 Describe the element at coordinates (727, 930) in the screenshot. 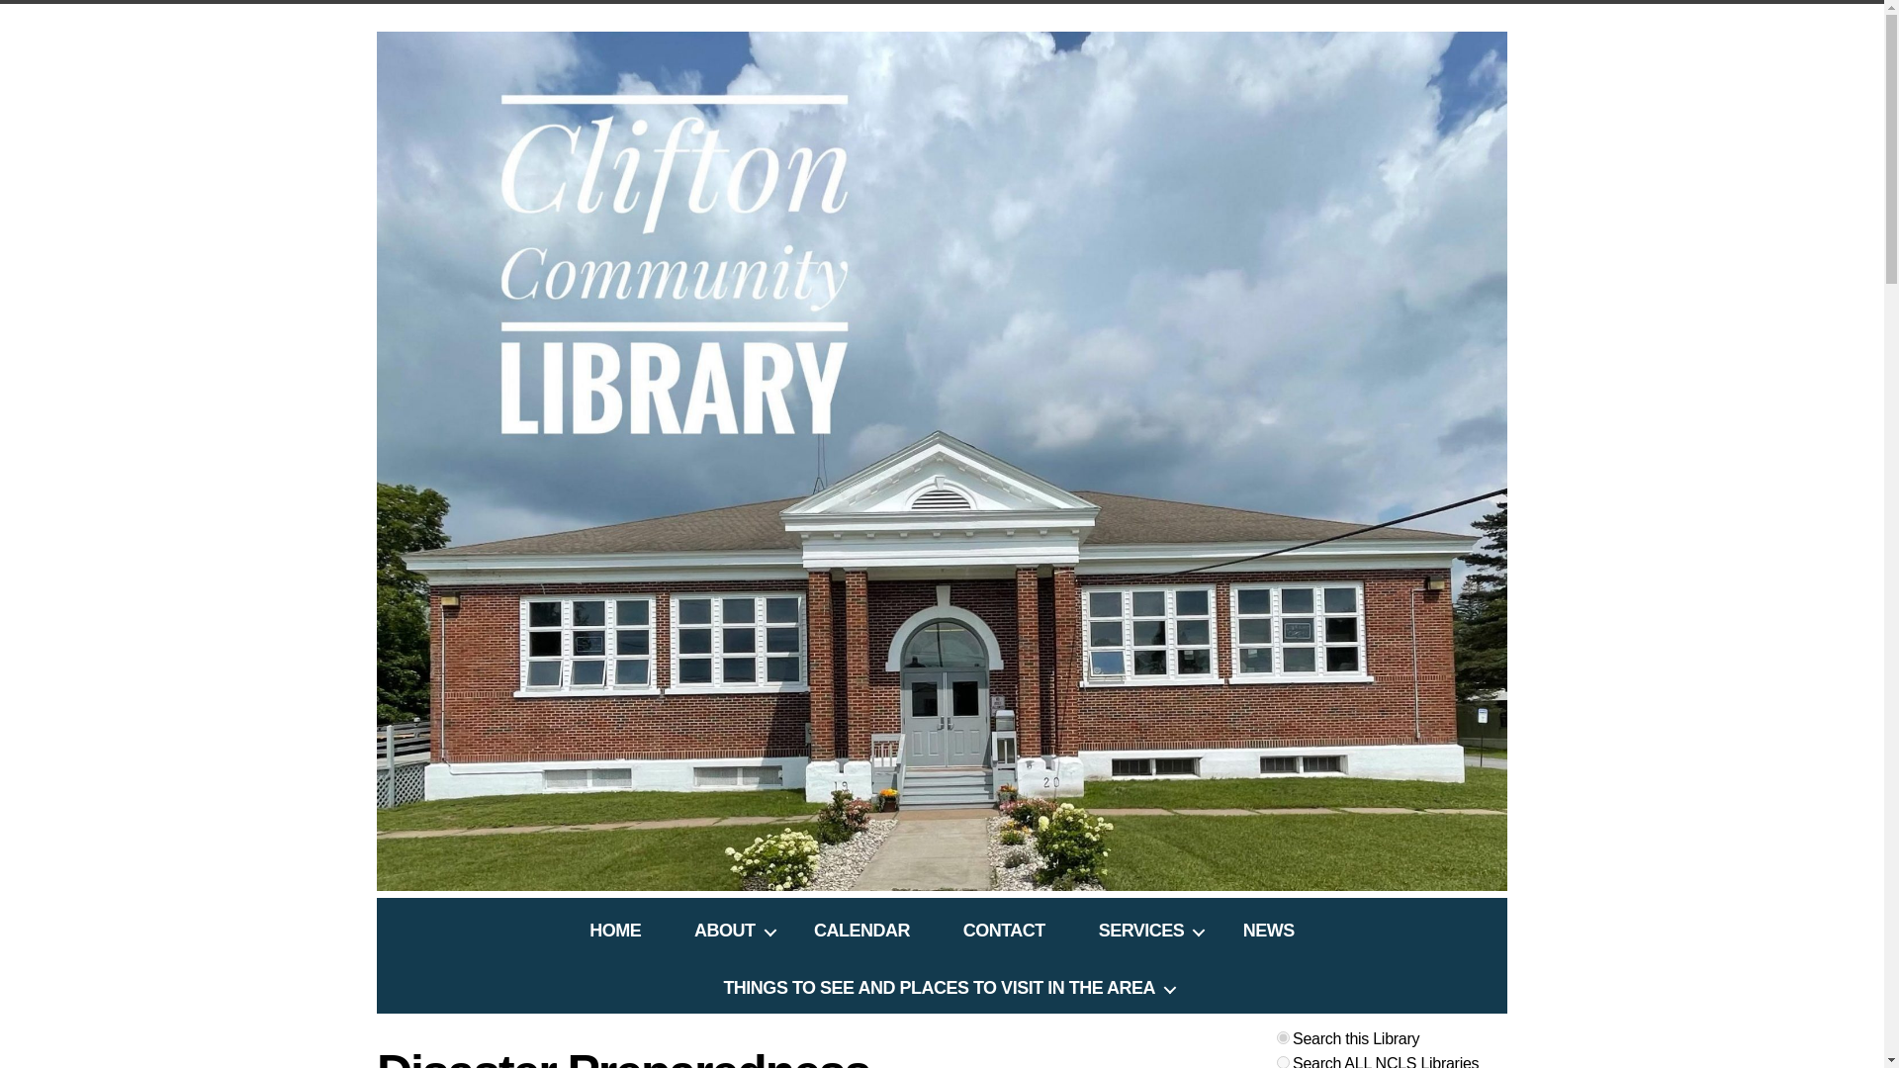

I see `ABOUT` at that location.